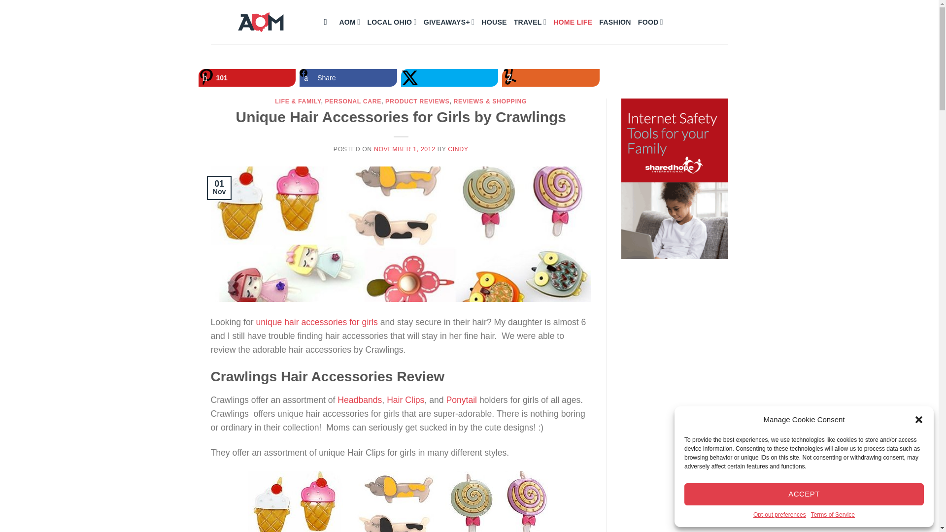 The height and width of the screenshot is (532, 946). Describe the element at coordinates (401, 501) in the screenshot. I see `Unique Hair Clips for Girls by Crawlings` at that location.